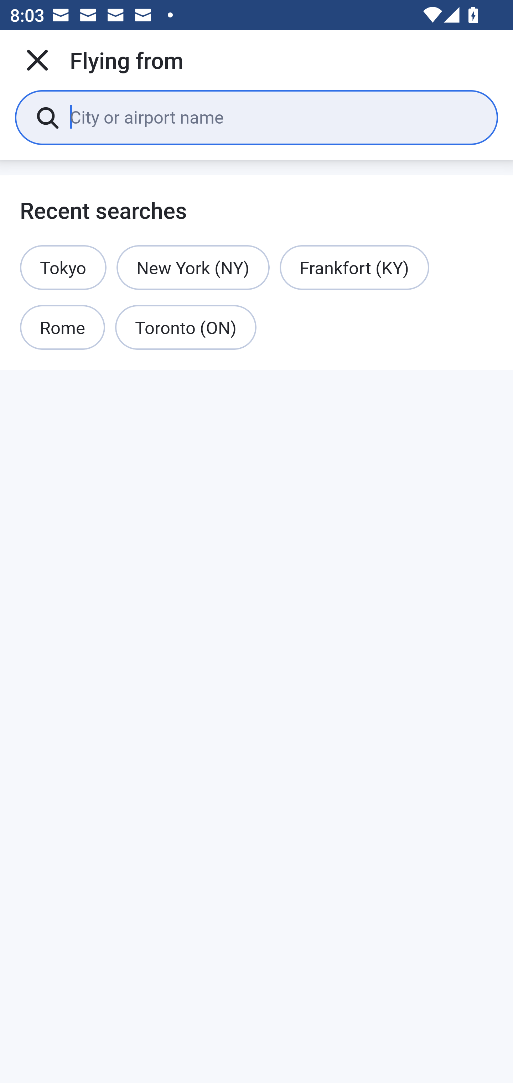  Describe the element at coordinates (63, 328) in the screenshot. I see `Rome` at that location.